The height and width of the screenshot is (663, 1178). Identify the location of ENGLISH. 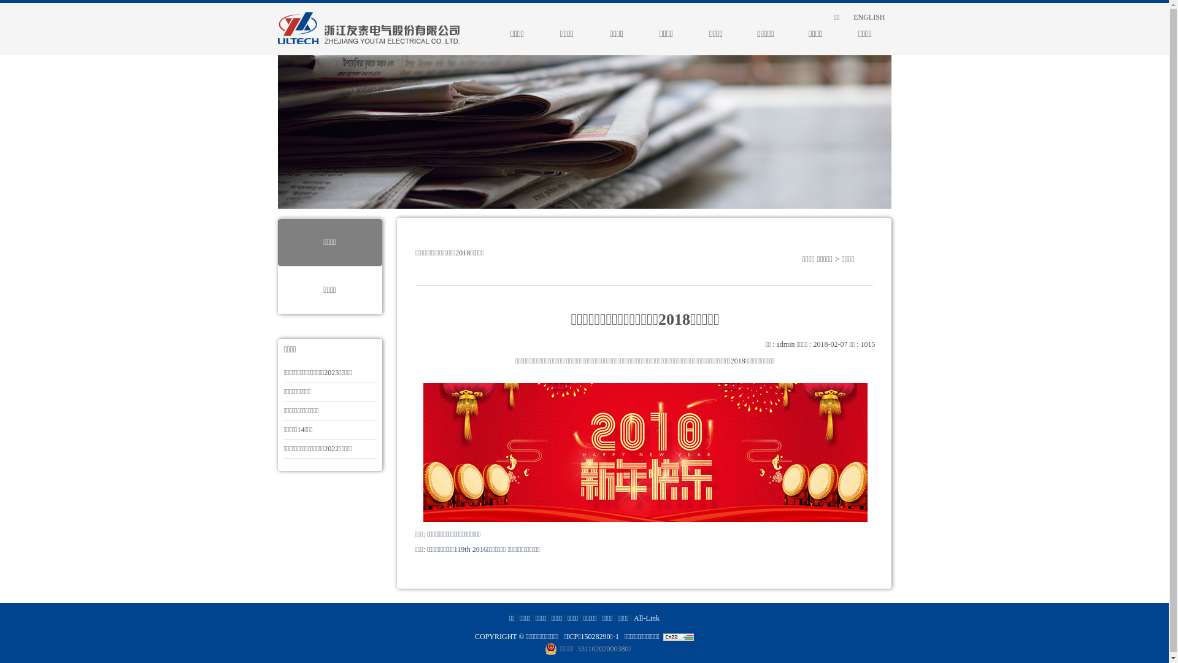
(863, 17).